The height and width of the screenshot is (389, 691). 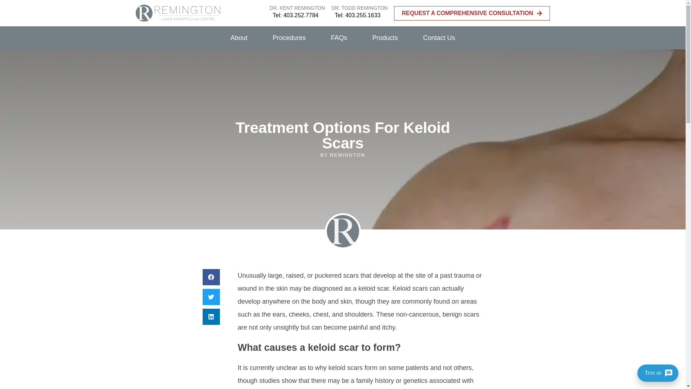 I want to click on DR. KENT REMINGTON, so click(x=297, y=8).